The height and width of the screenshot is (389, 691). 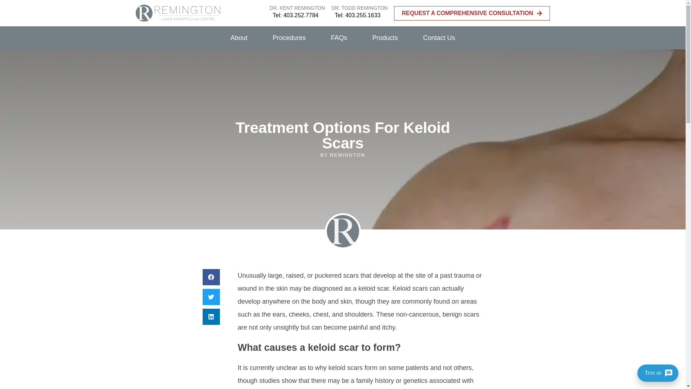 I want to click on DR. KENT REMINGTON, so click(x=297, y=8).